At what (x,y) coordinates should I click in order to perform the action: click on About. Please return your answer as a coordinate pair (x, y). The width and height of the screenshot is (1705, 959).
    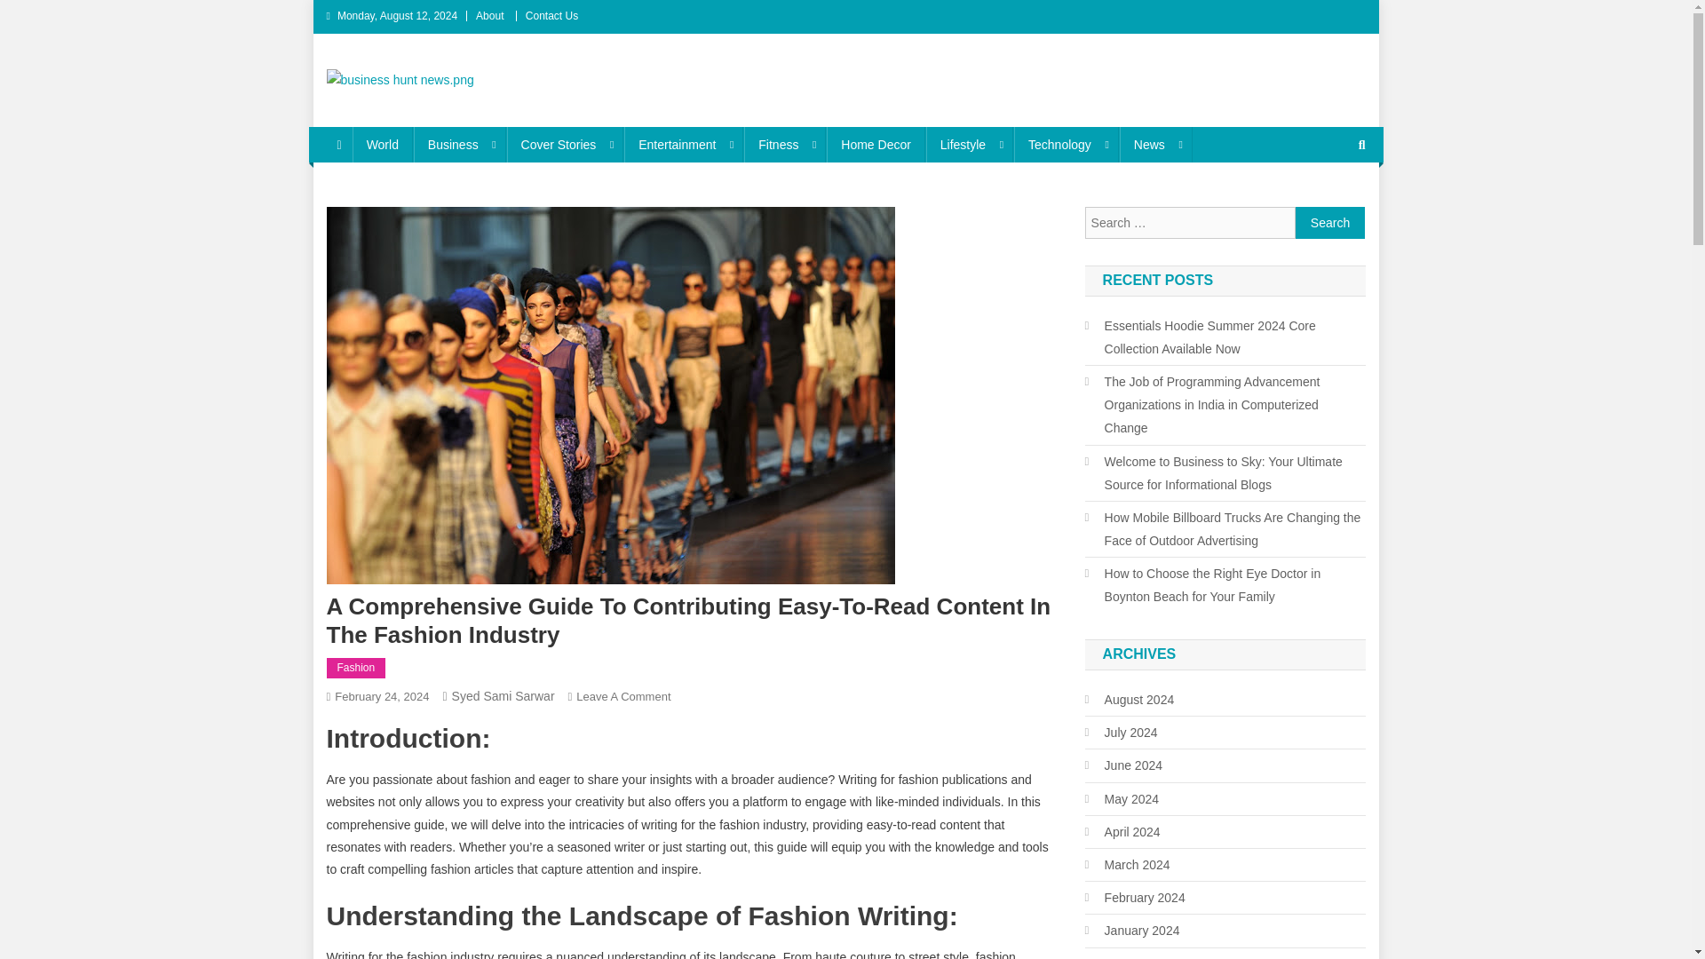
    Looking at the image, I should click on (488, 15).